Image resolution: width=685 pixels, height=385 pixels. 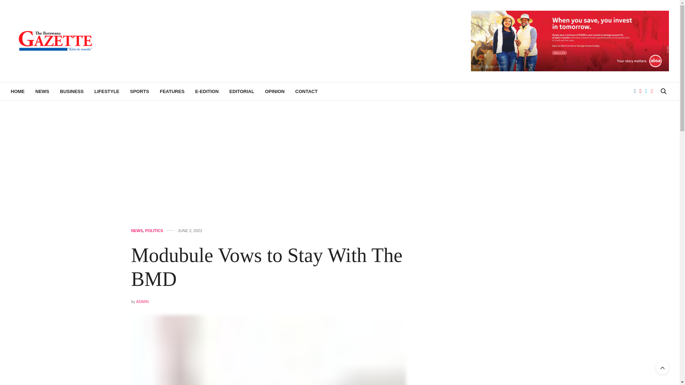 What do you see at coordinates (139, 91) in the screenshot?
I see `SPORTS` at bounding box center [139, 91].